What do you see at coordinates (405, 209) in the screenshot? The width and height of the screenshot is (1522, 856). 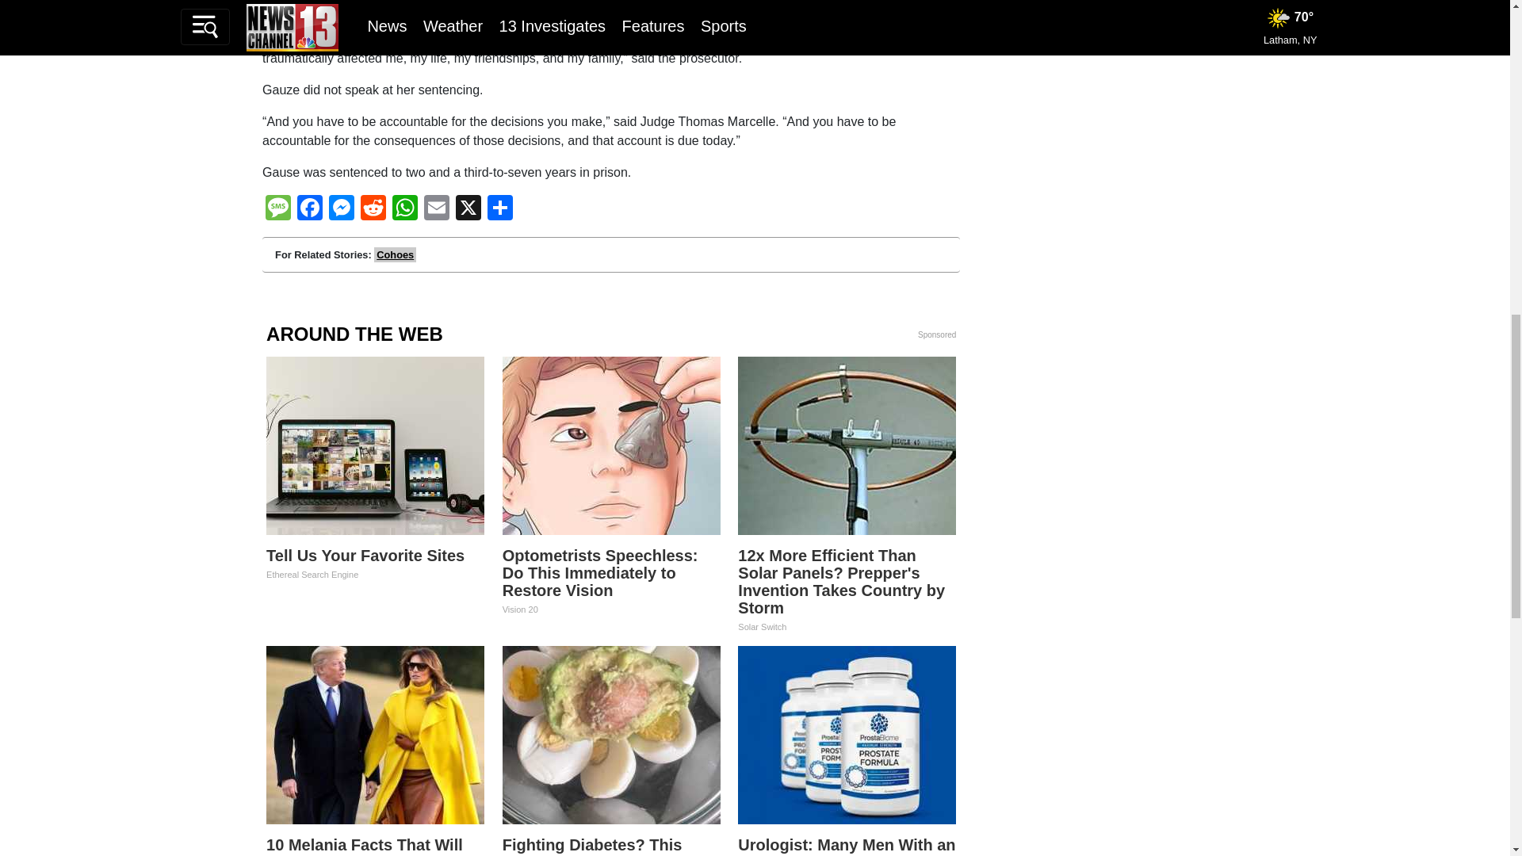 I see `WhatsApp` at bounding box center [405, 209].